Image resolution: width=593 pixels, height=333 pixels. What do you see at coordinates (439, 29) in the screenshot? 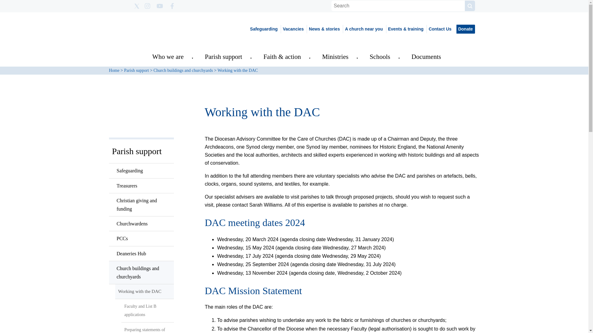
I see `Contact Us` at bounding box center [439, 29].